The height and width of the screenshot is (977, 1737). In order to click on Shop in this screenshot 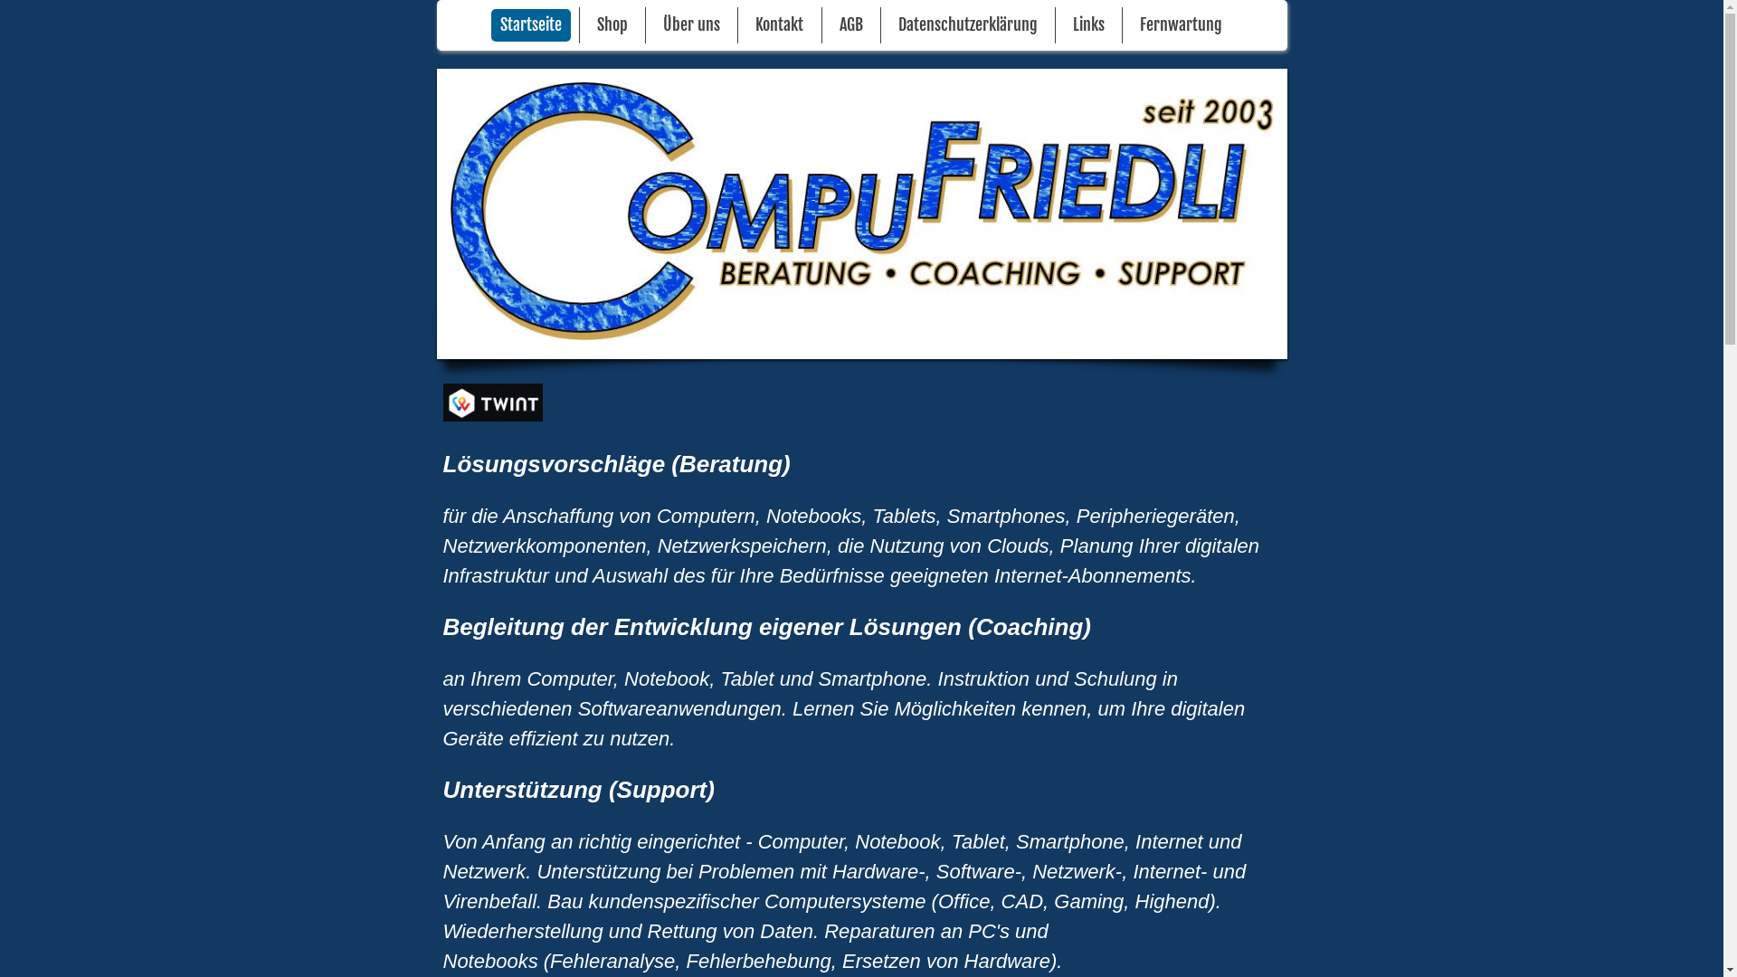, I will do `click(612, 25)`.